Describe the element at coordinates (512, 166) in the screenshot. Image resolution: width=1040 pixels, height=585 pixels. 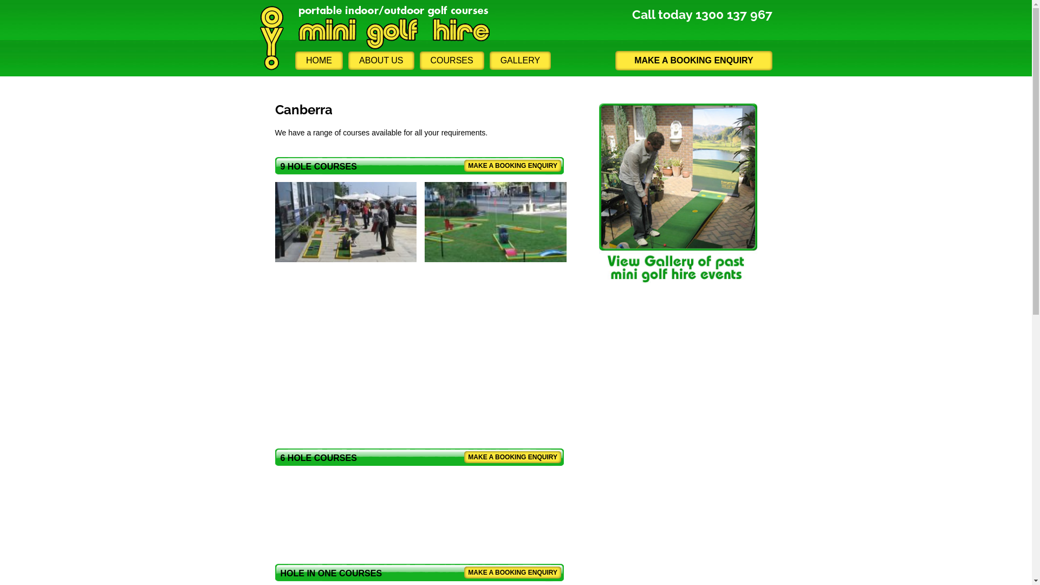
I see `MAKE A BOOKING ENQUIRY` at that location.